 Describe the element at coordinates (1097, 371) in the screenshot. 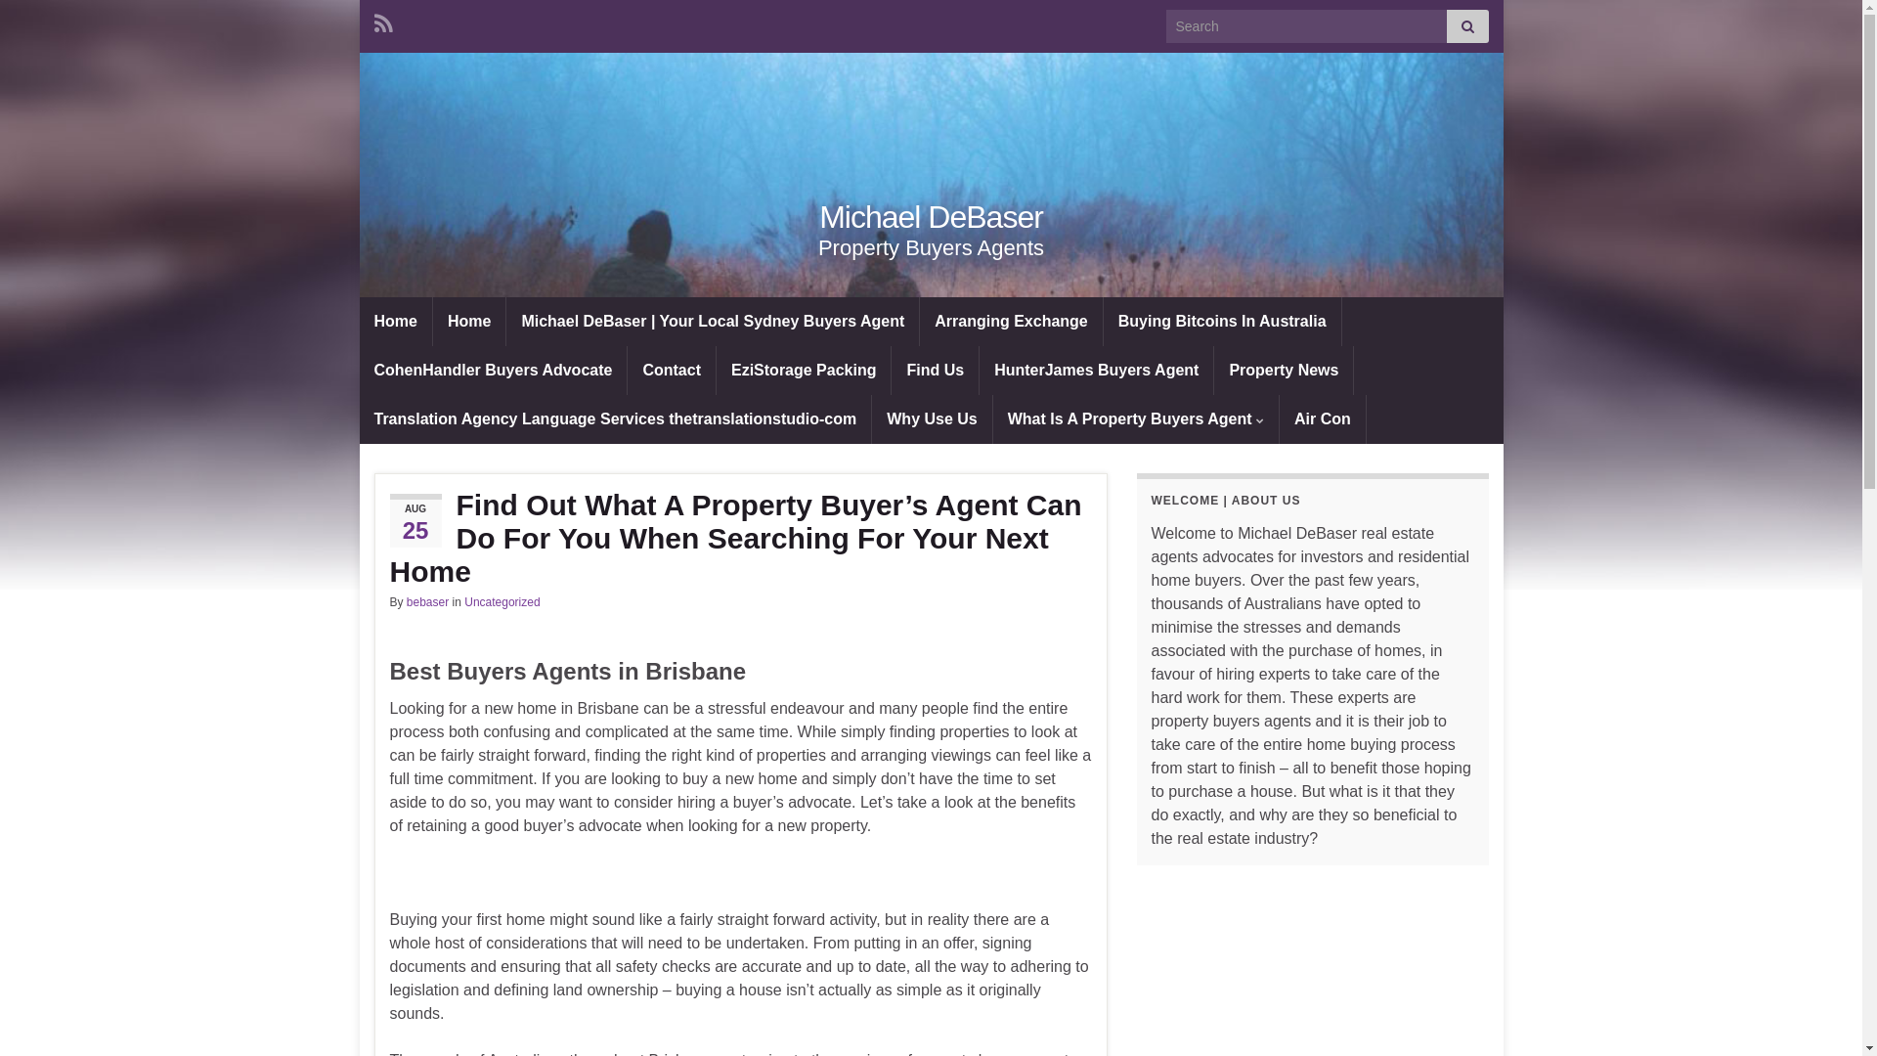

I see `HunterJames Buyers Agent` at that location.